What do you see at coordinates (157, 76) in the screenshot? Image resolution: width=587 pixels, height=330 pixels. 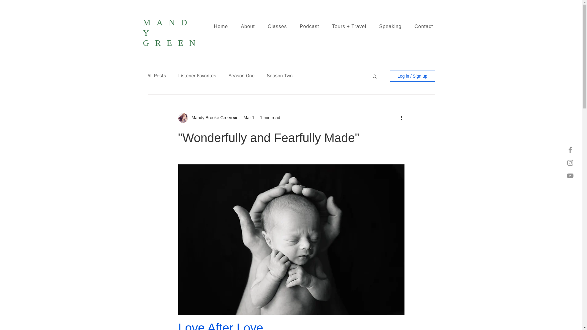 I see `All Posts` at bounding box center [157, 76].